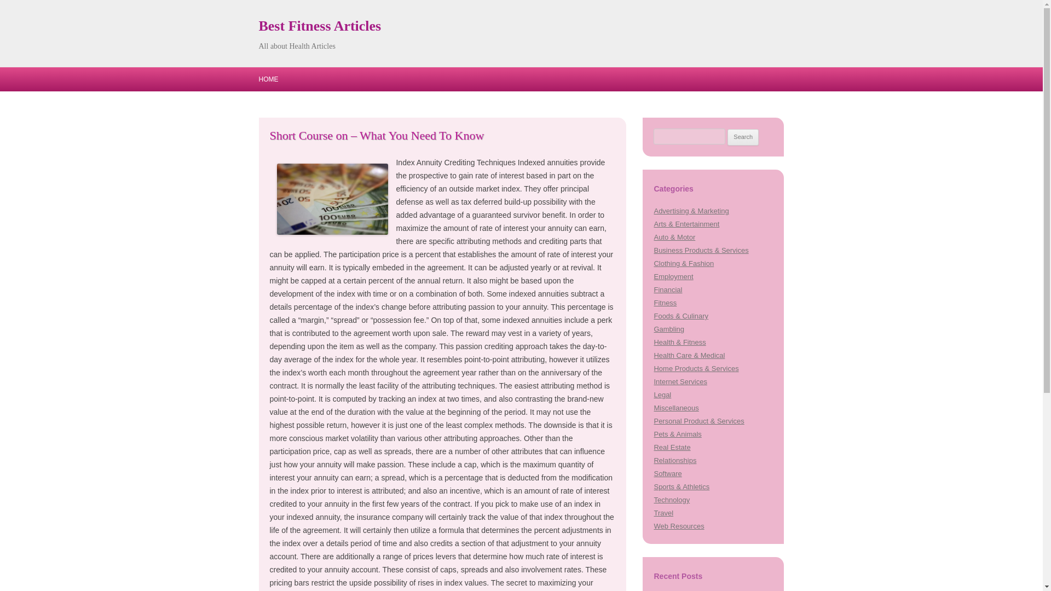 The width and height of the screenshot is (1051, 591). What do you see at coordinates (676, 407) in the screenshot?
I see `Miscellaneous` at bounding box center [676, 407].